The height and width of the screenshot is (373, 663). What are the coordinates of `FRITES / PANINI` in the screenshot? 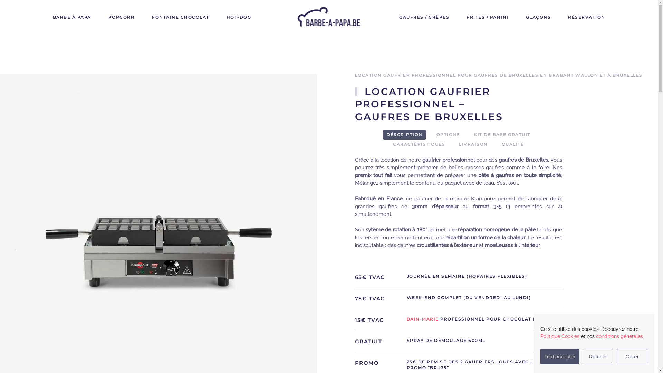 It's located at (488, 17).